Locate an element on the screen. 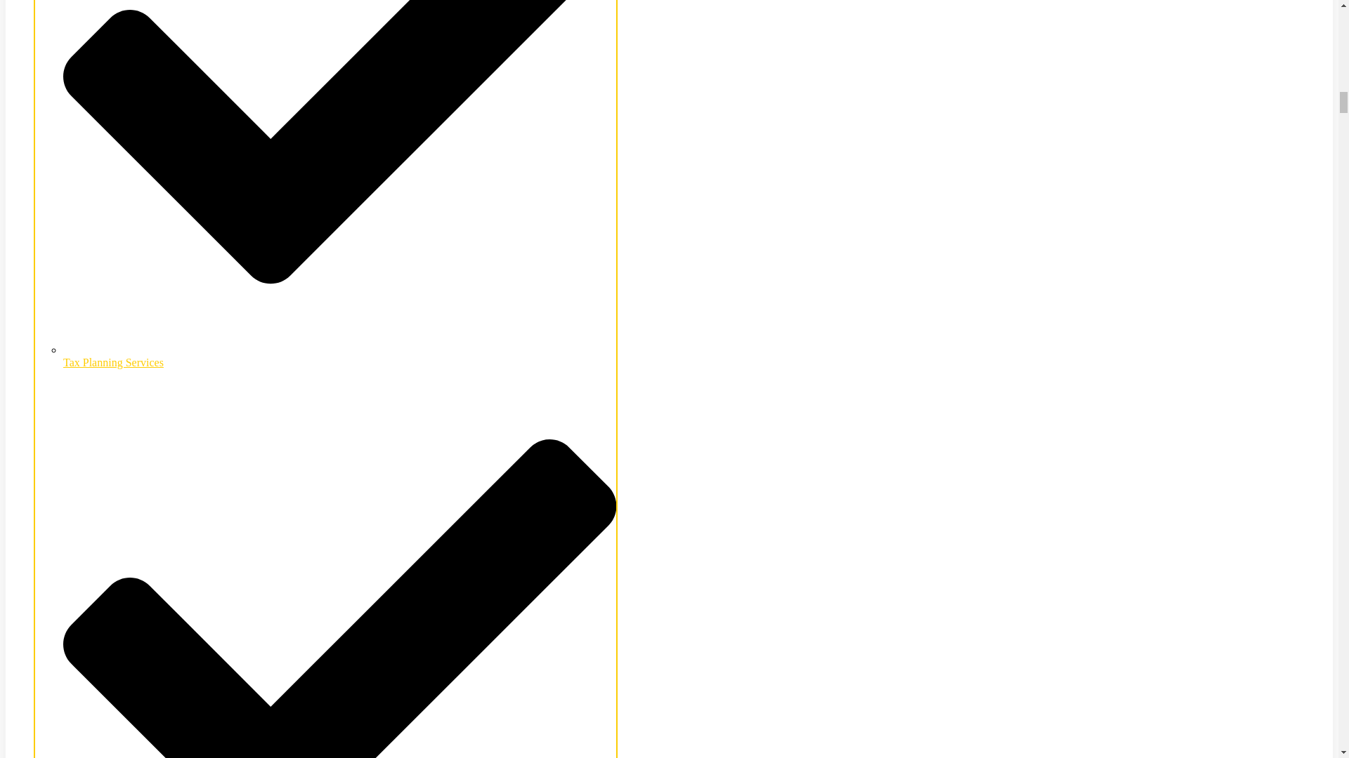 This screenshot has width=1349, height=758. Tax Planning Services is located at coordinates (340, 356).